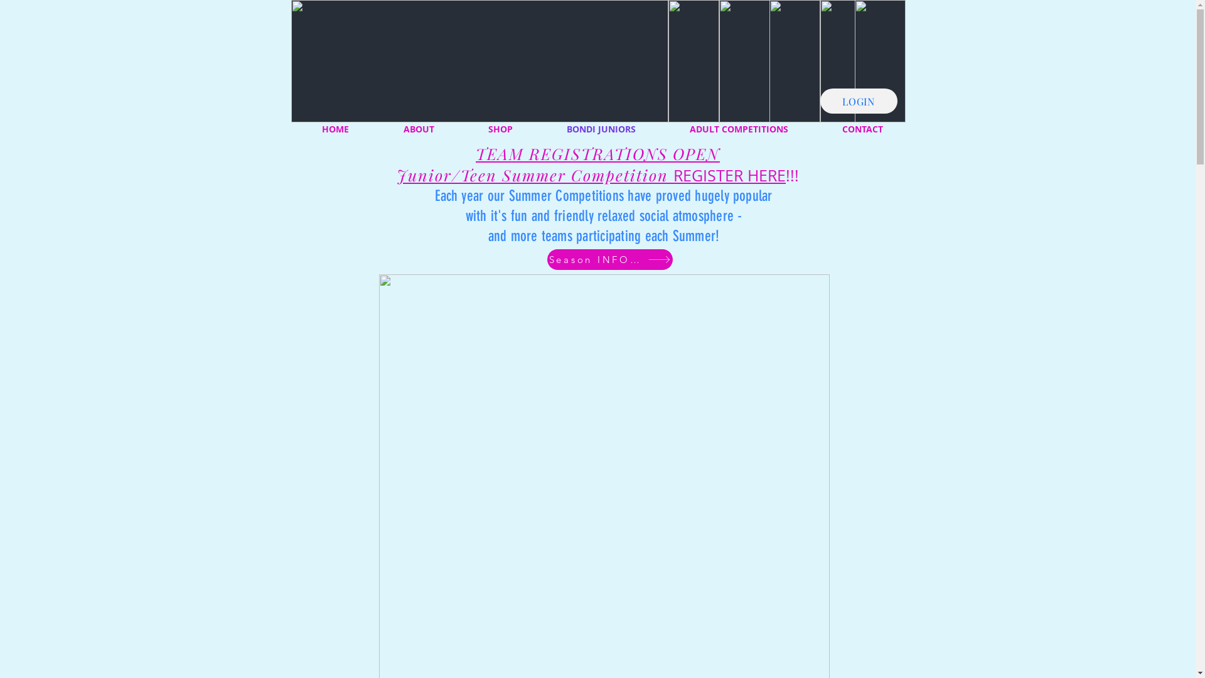  I want to click on Season INFORMATION, so click(610, 260).